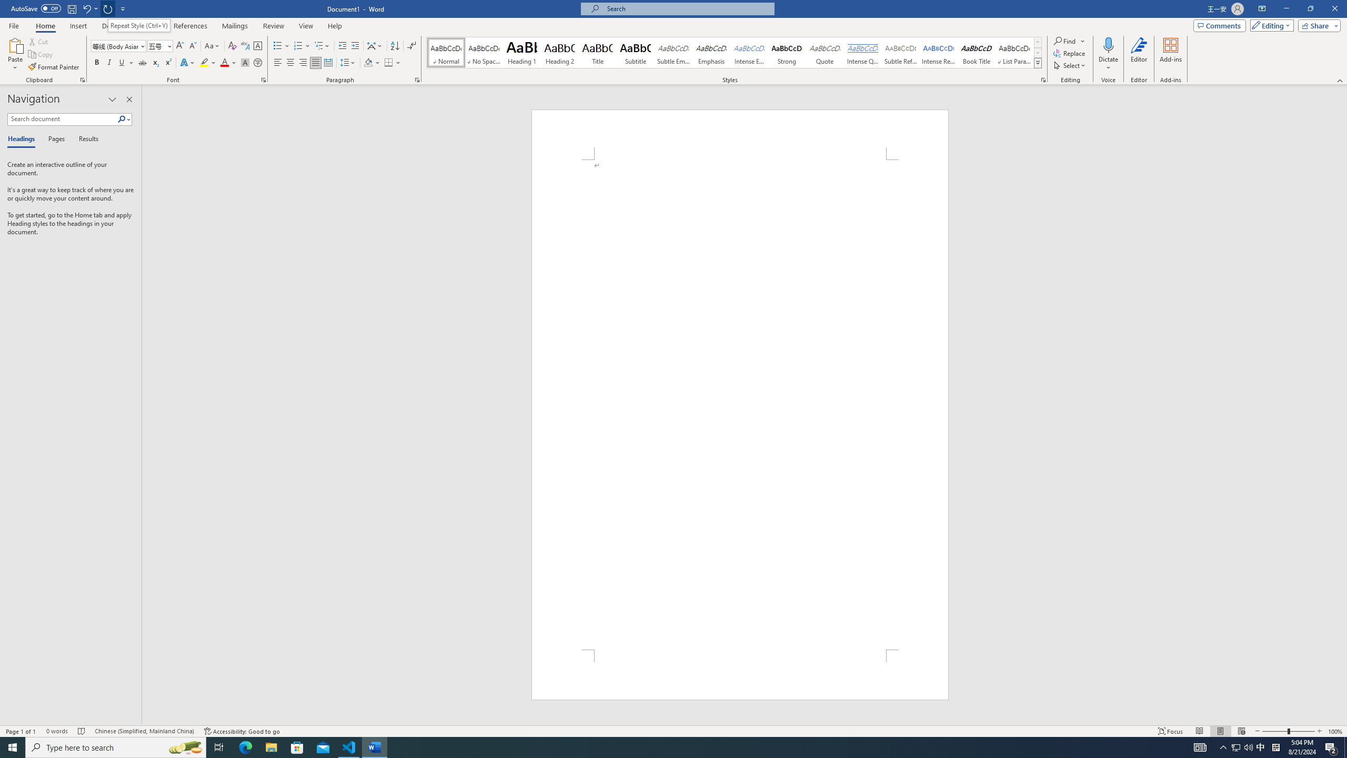 Image resolution: width=1347 pixels, height=758 pixels. I want to click on Clear Formatting, so click(233, 46).